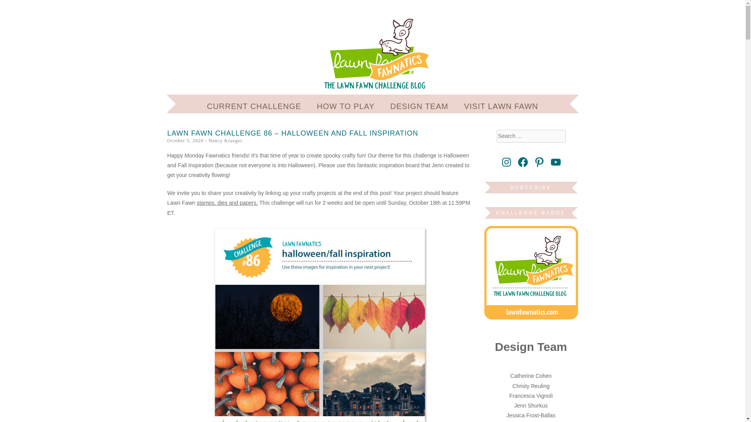  I want to click on LAWN FAWNATICS, so click(277, 32).